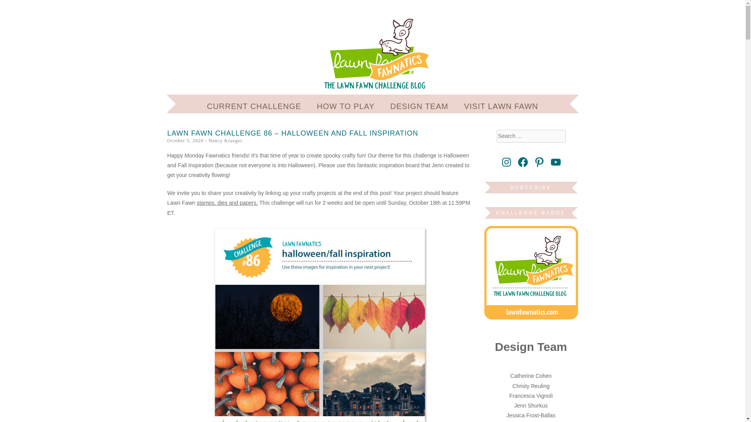  I want to click on LAWN FAWNATICS, so click(277, 32).